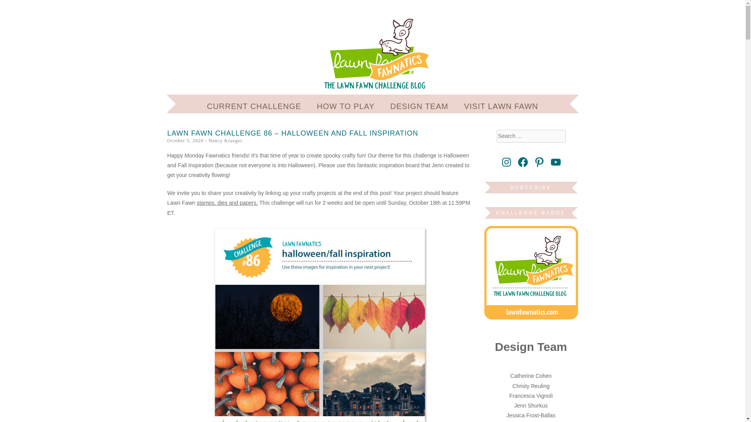  I want to click on LAWN FAWNATICS, so click(277, 32).